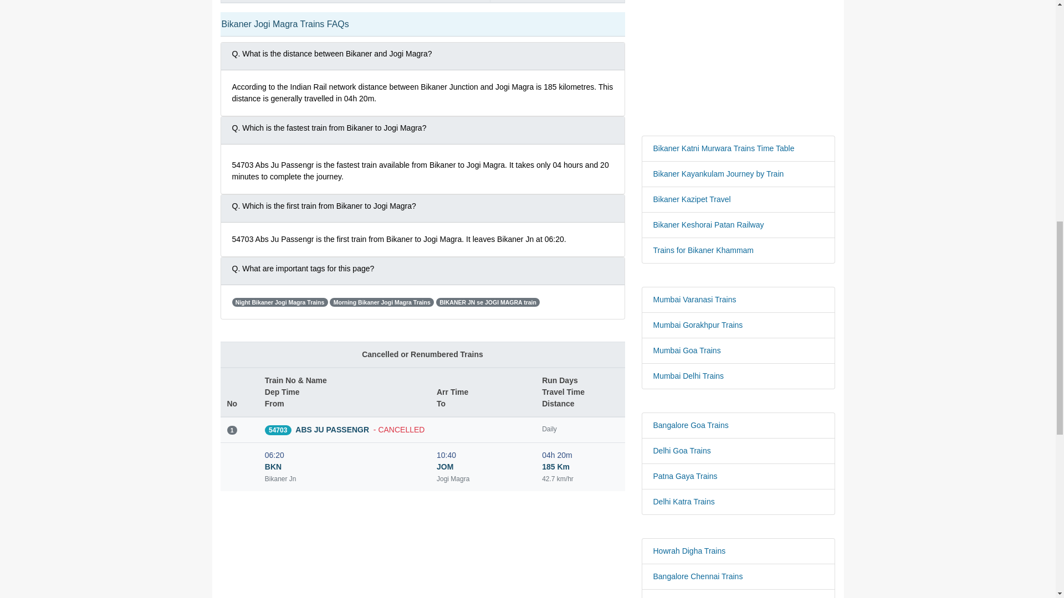 The image size is (1064, 598). Describe the element at coordinates (738, 65) in the screenshot. I see `Advertisement` at that location.